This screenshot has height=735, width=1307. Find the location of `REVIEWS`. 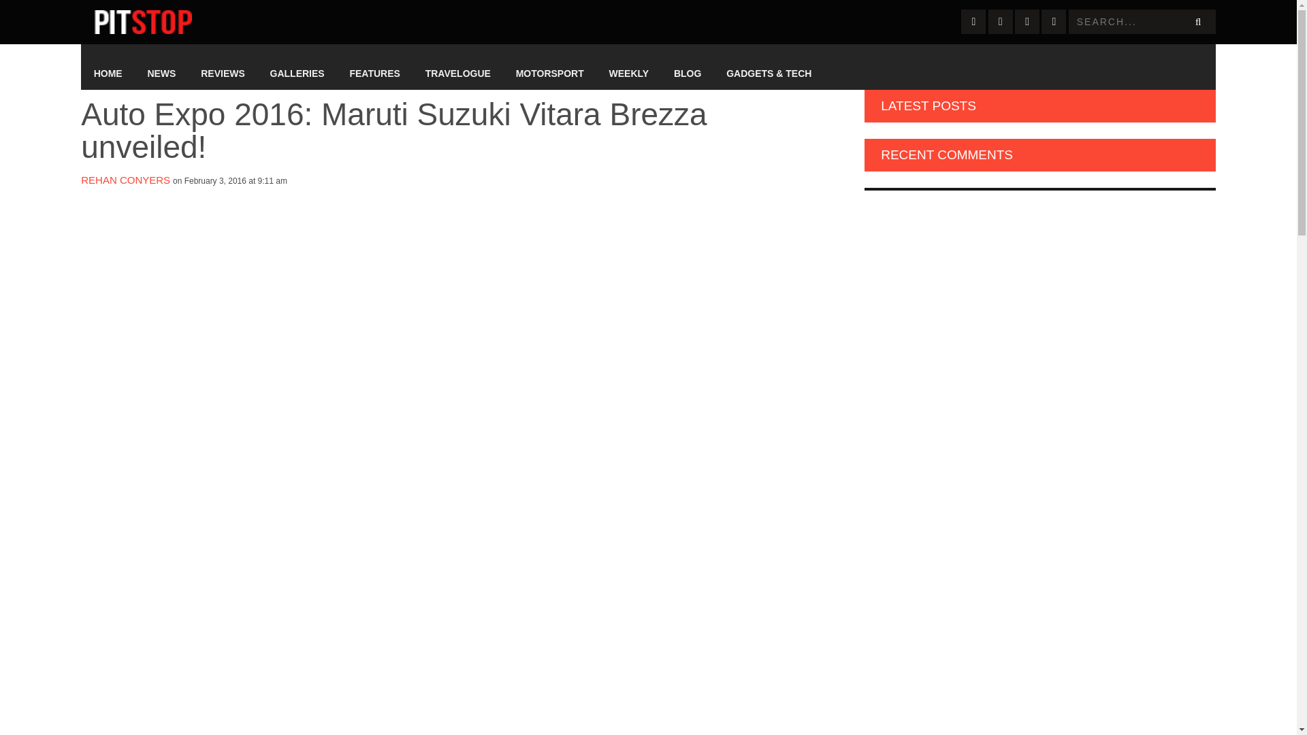

REVIEWS is located at coordinates (223, 73).